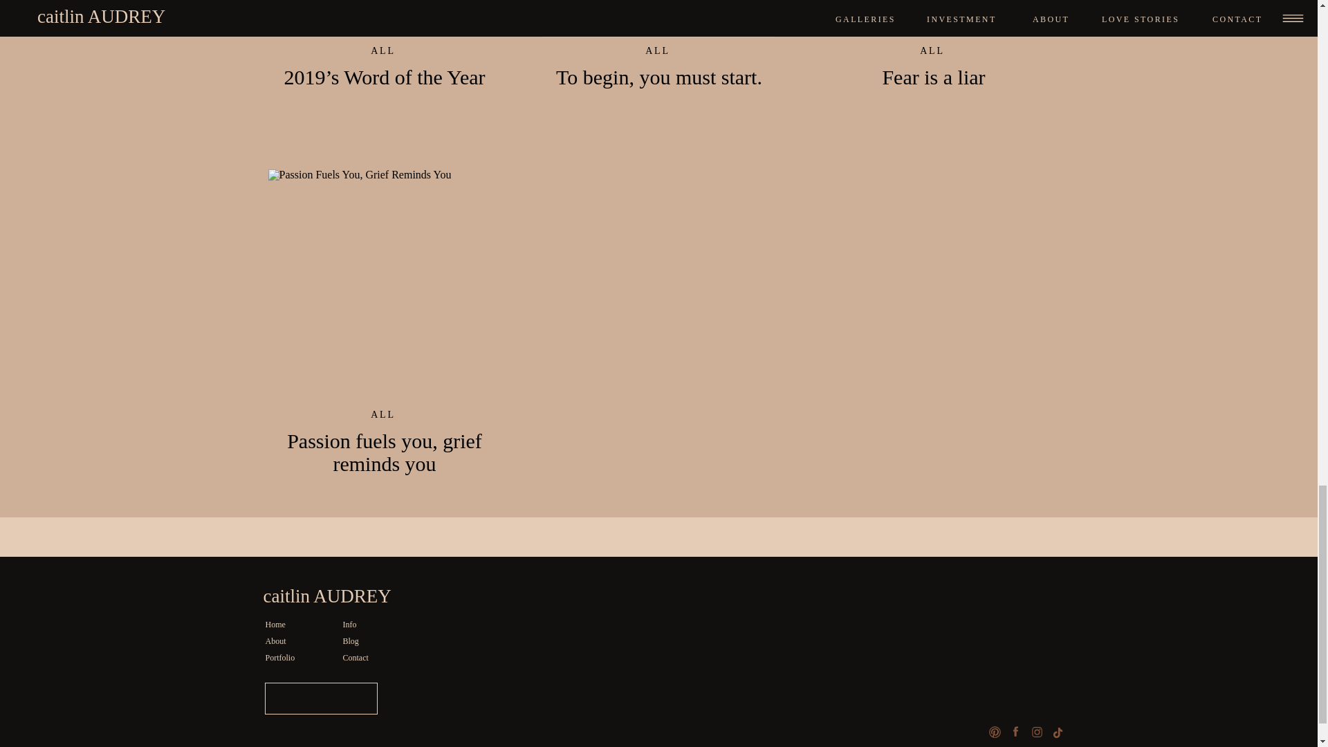 The height and width of the screenshot is (747, 1328). Describe the element at coordinates (658, 50) in the screenshot. I see `ALL` at that location.